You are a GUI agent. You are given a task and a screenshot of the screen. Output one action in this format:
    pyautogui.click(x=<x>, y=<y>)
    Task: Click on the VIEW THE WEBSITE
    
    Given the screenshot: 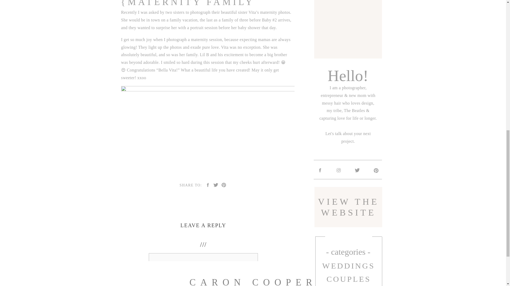 What is the action you would take?
    pyautogui.click(x=348, y=207)
    